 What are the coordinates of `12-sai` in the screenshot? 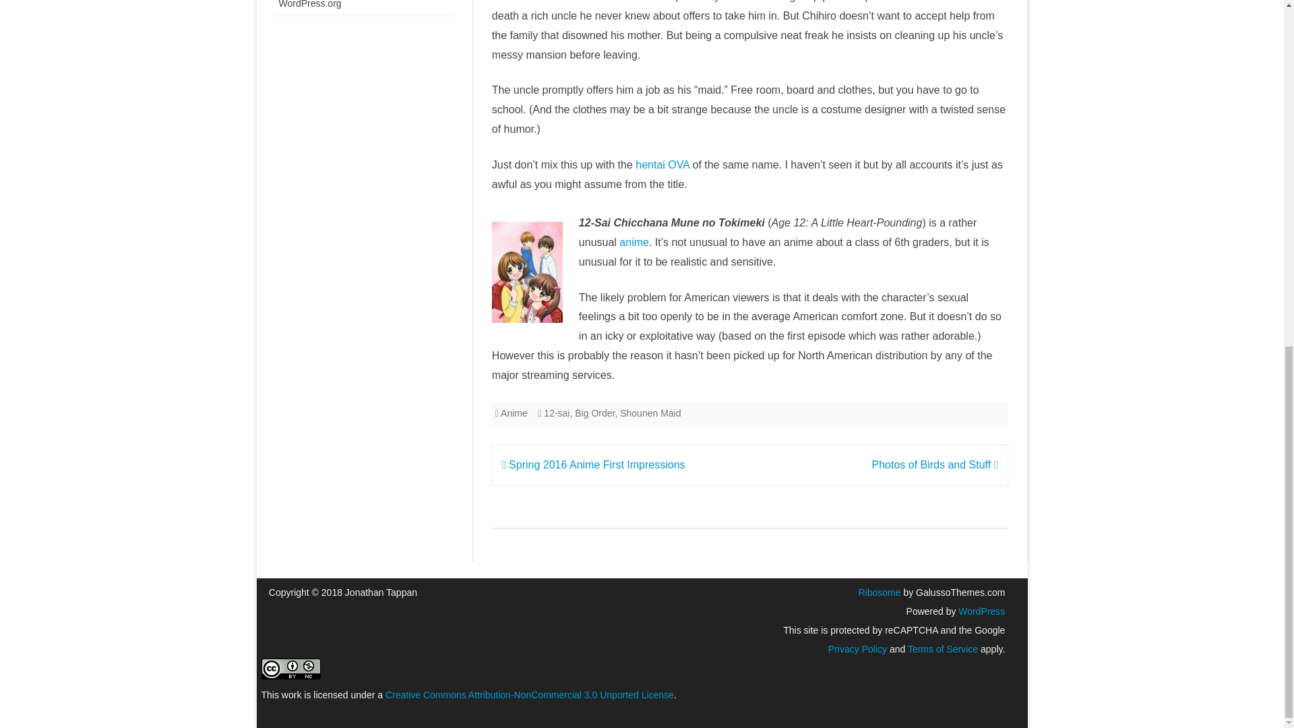 It's located at (556, 413).